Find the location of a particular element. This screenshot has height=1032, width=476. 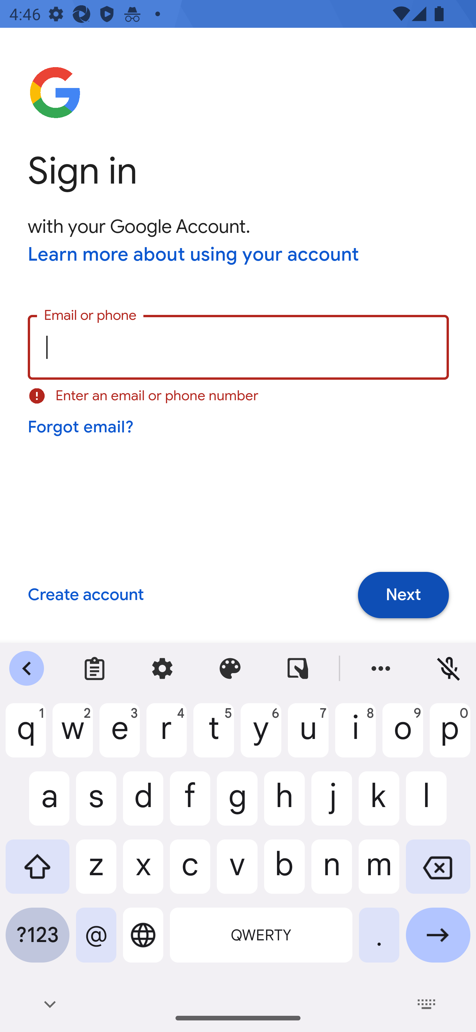

Learn more about using your account is located at coordinates (194, 255).